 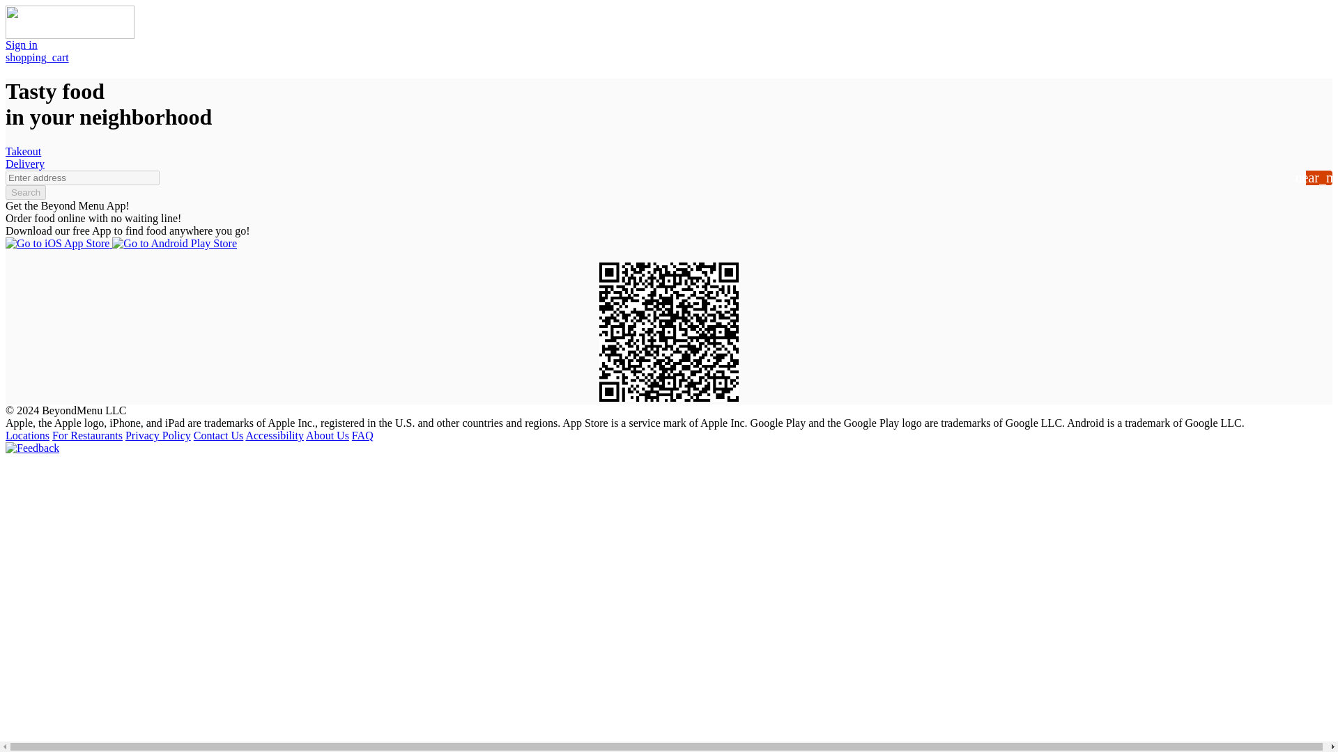 I want to click on Search, so click(x=25, y=192).